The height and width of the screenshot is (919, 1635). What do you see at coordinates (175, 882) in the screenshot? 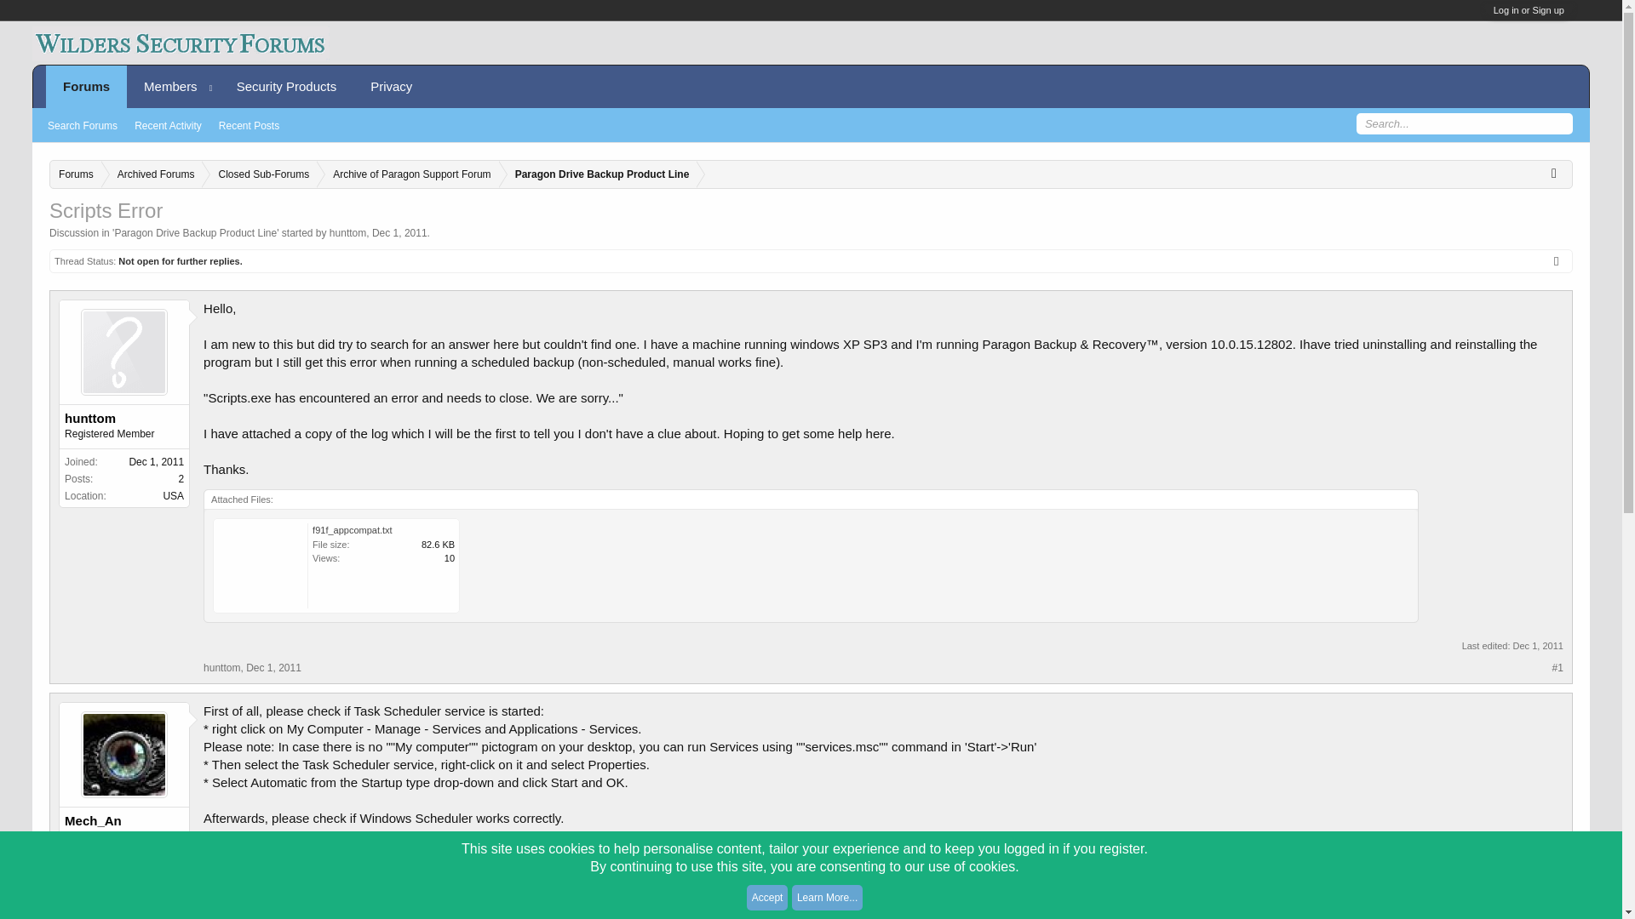
I see `855` at bounding box center [175, 882].